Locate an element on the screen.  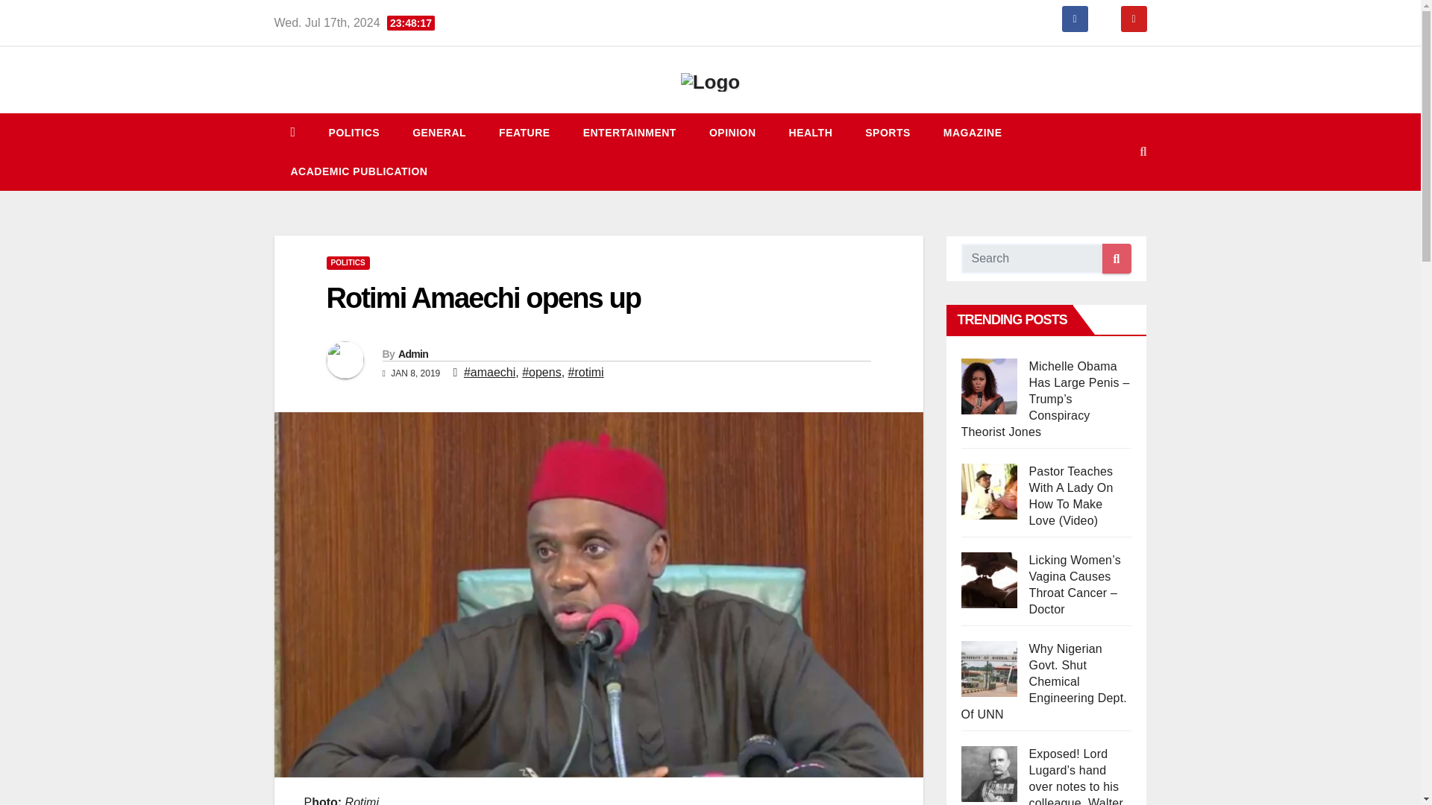
Permalink to: Rotimi Amaechi opens up is located at coordinates (483, 298).